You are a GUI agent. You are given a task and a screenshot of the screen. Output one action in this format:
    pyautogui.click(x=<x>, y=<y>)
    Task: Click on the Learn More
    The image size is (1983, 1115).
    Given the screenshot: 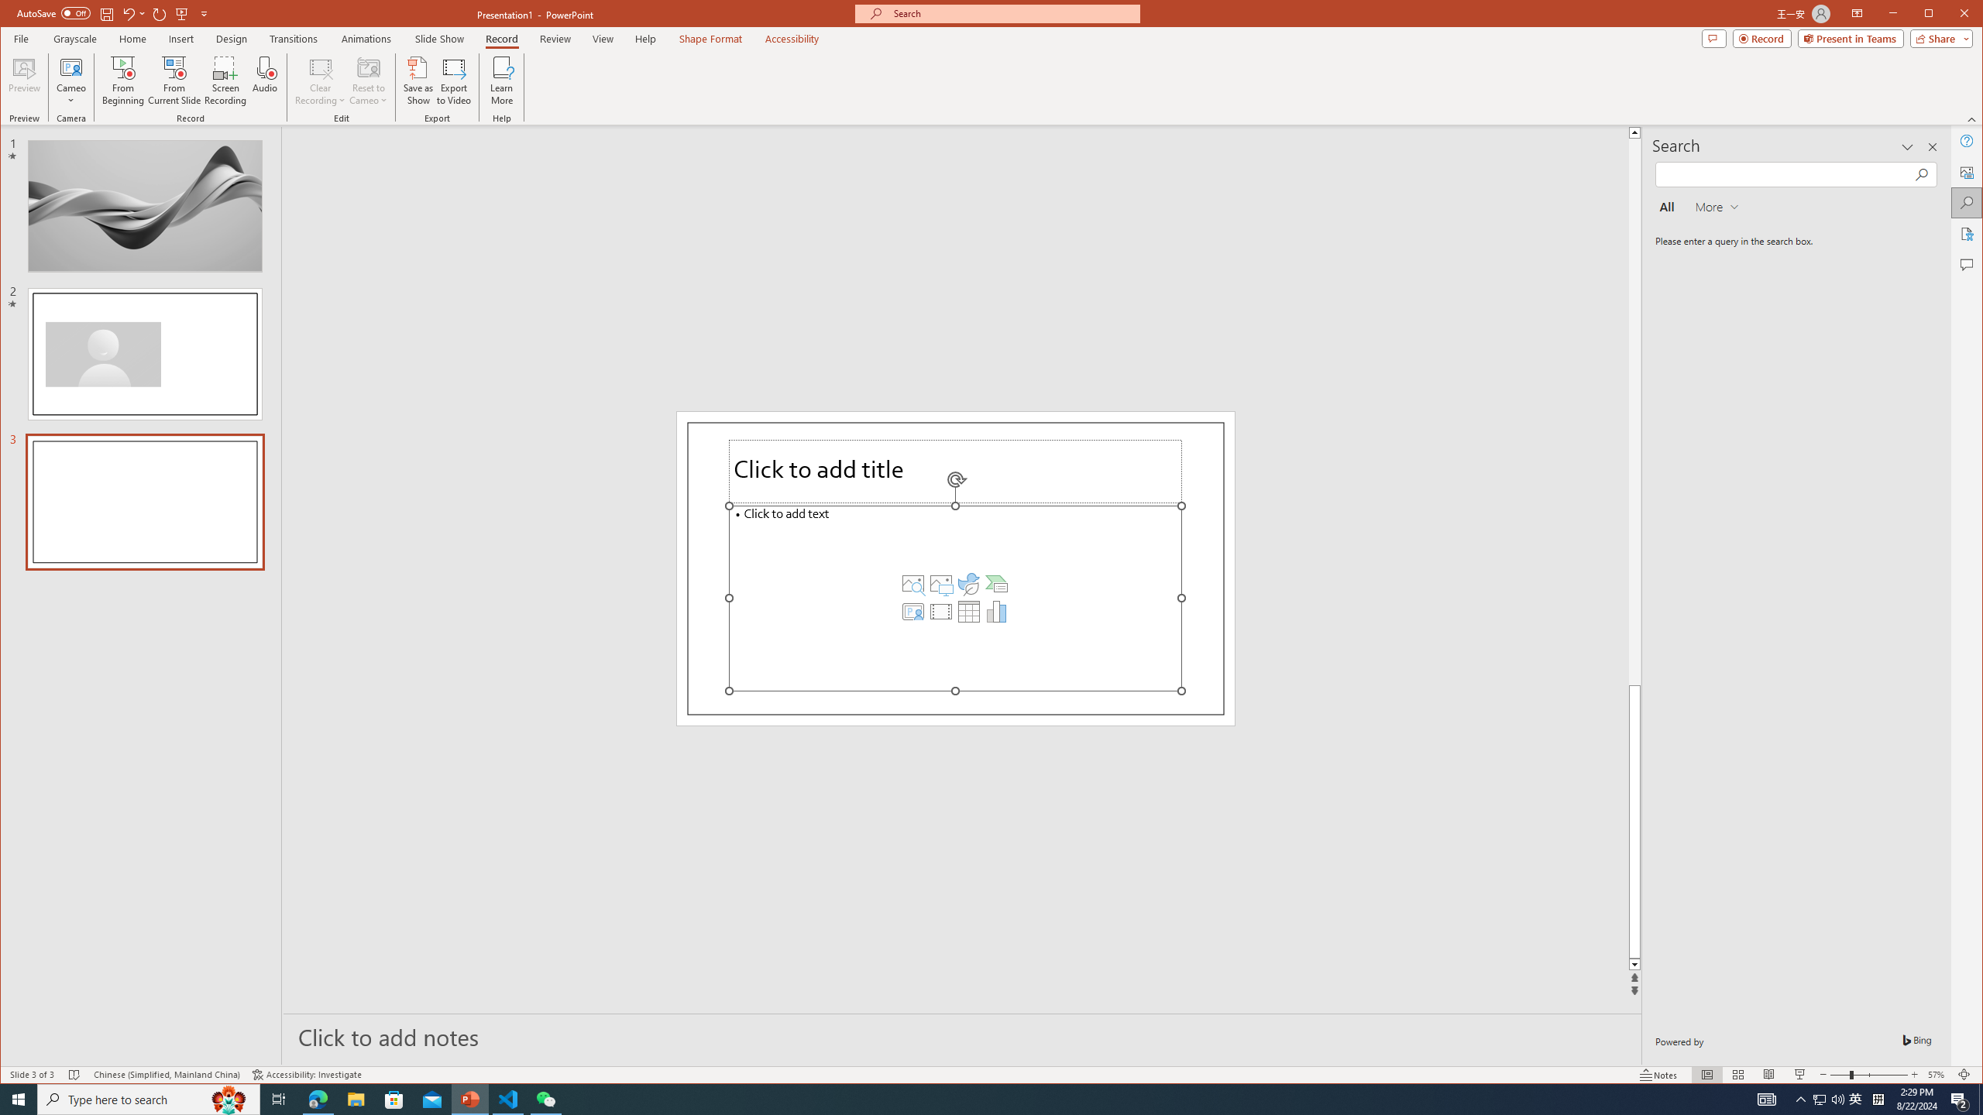 What is the action you would take?
    pyautogui.click(x=502, y=81)
    